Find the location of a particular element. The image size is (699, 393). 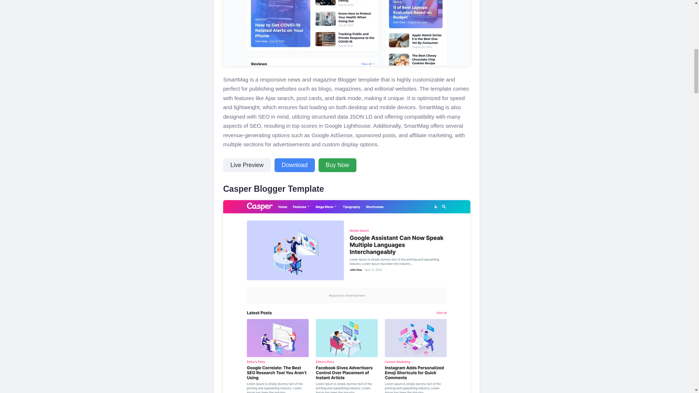

Buy Now is located at coordinates (337, 165).